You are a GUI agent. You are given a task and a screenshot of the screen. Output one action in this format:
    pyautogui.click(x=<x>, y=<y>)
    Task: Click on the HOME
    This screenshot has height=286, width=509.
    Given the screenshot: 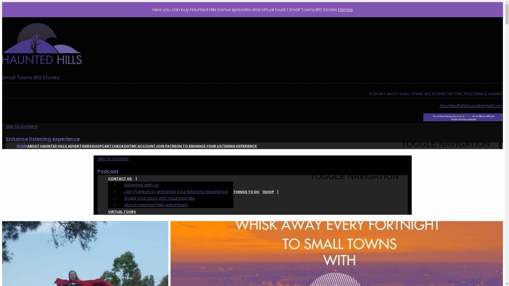 What is the action you would take?
    pyautogui.click(x=22, y=146)
    